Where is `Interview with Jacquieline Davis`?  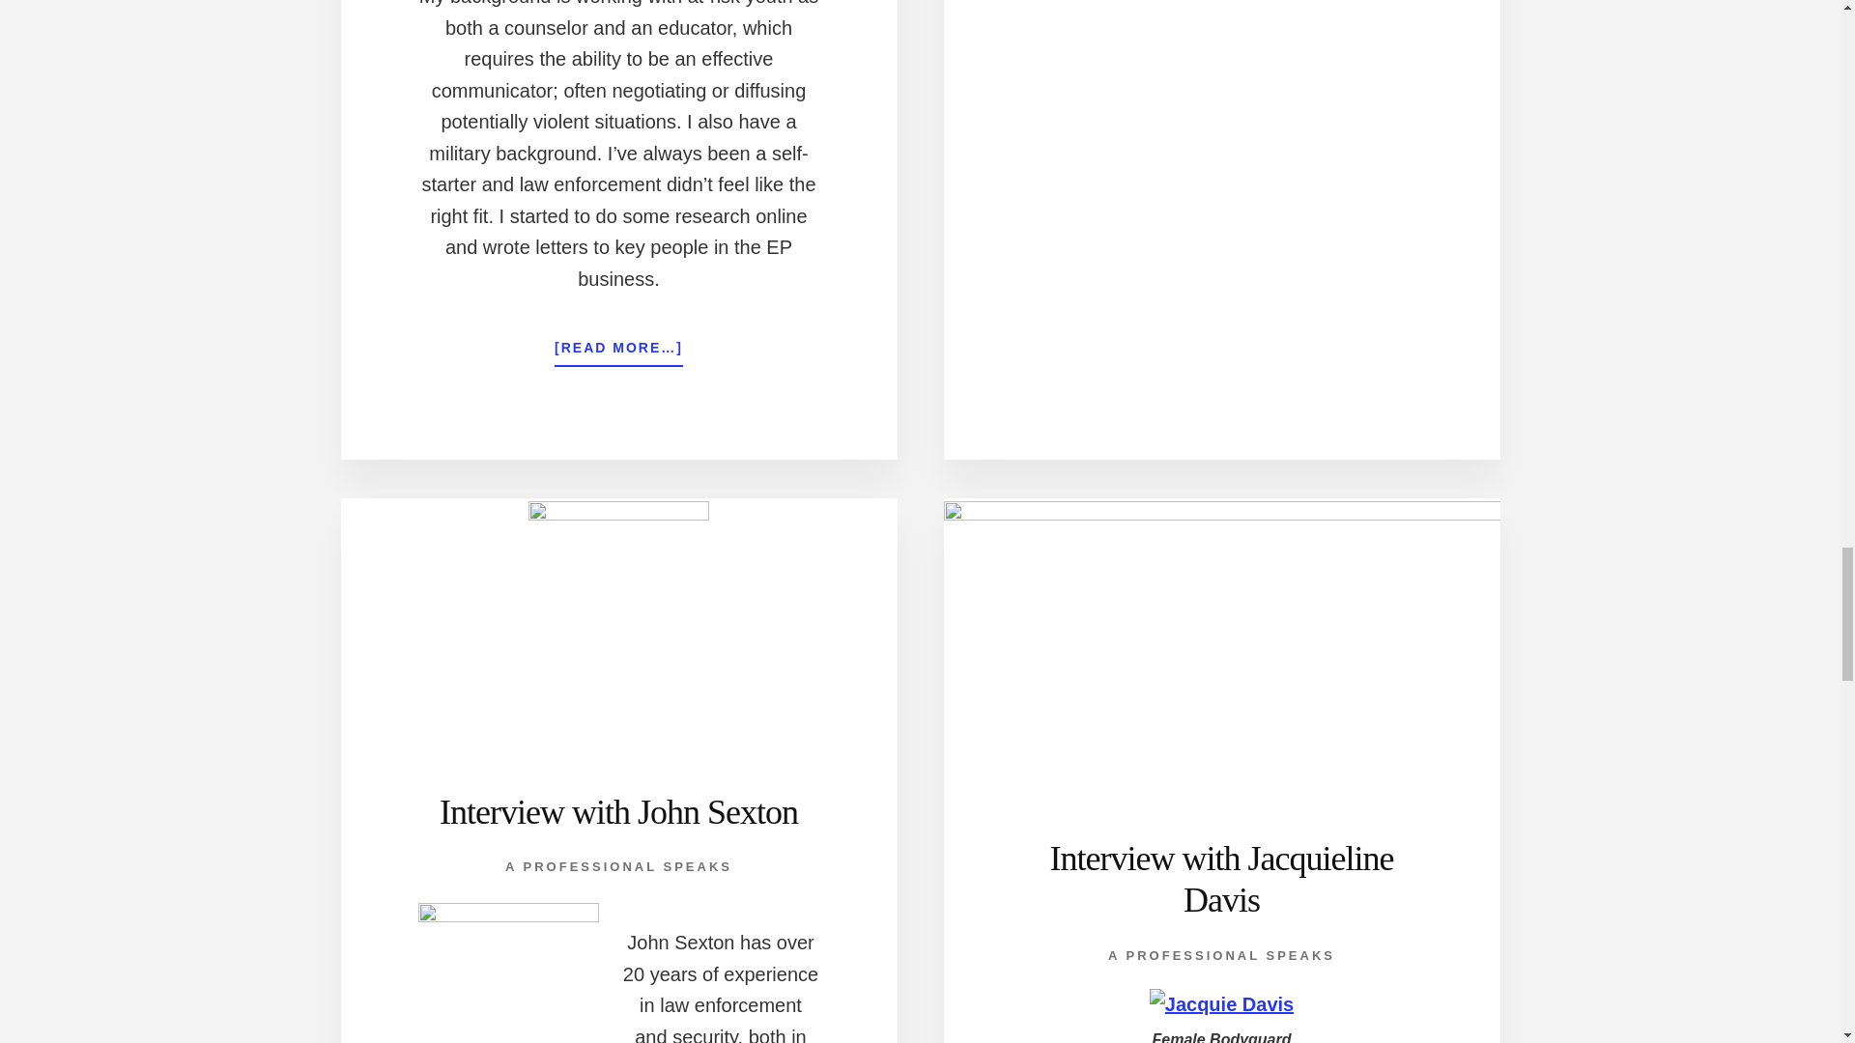
Interview with Jacquieline Davis is located at coordinates (1221, 879).